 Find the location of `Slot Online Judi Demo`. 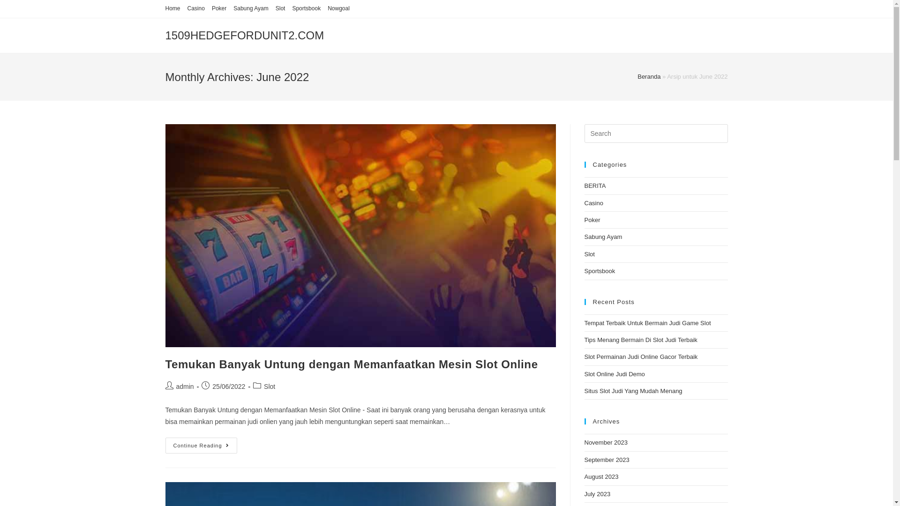

Slot Online Judi Demo is located at coordinates (614, 374).